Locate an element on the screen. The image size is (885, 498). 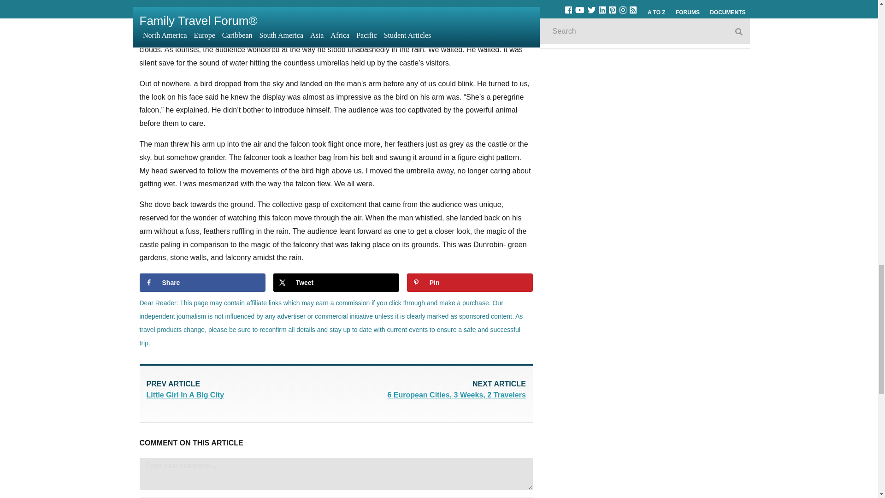
Save to Pinterest is located at coordinates (336, 282).